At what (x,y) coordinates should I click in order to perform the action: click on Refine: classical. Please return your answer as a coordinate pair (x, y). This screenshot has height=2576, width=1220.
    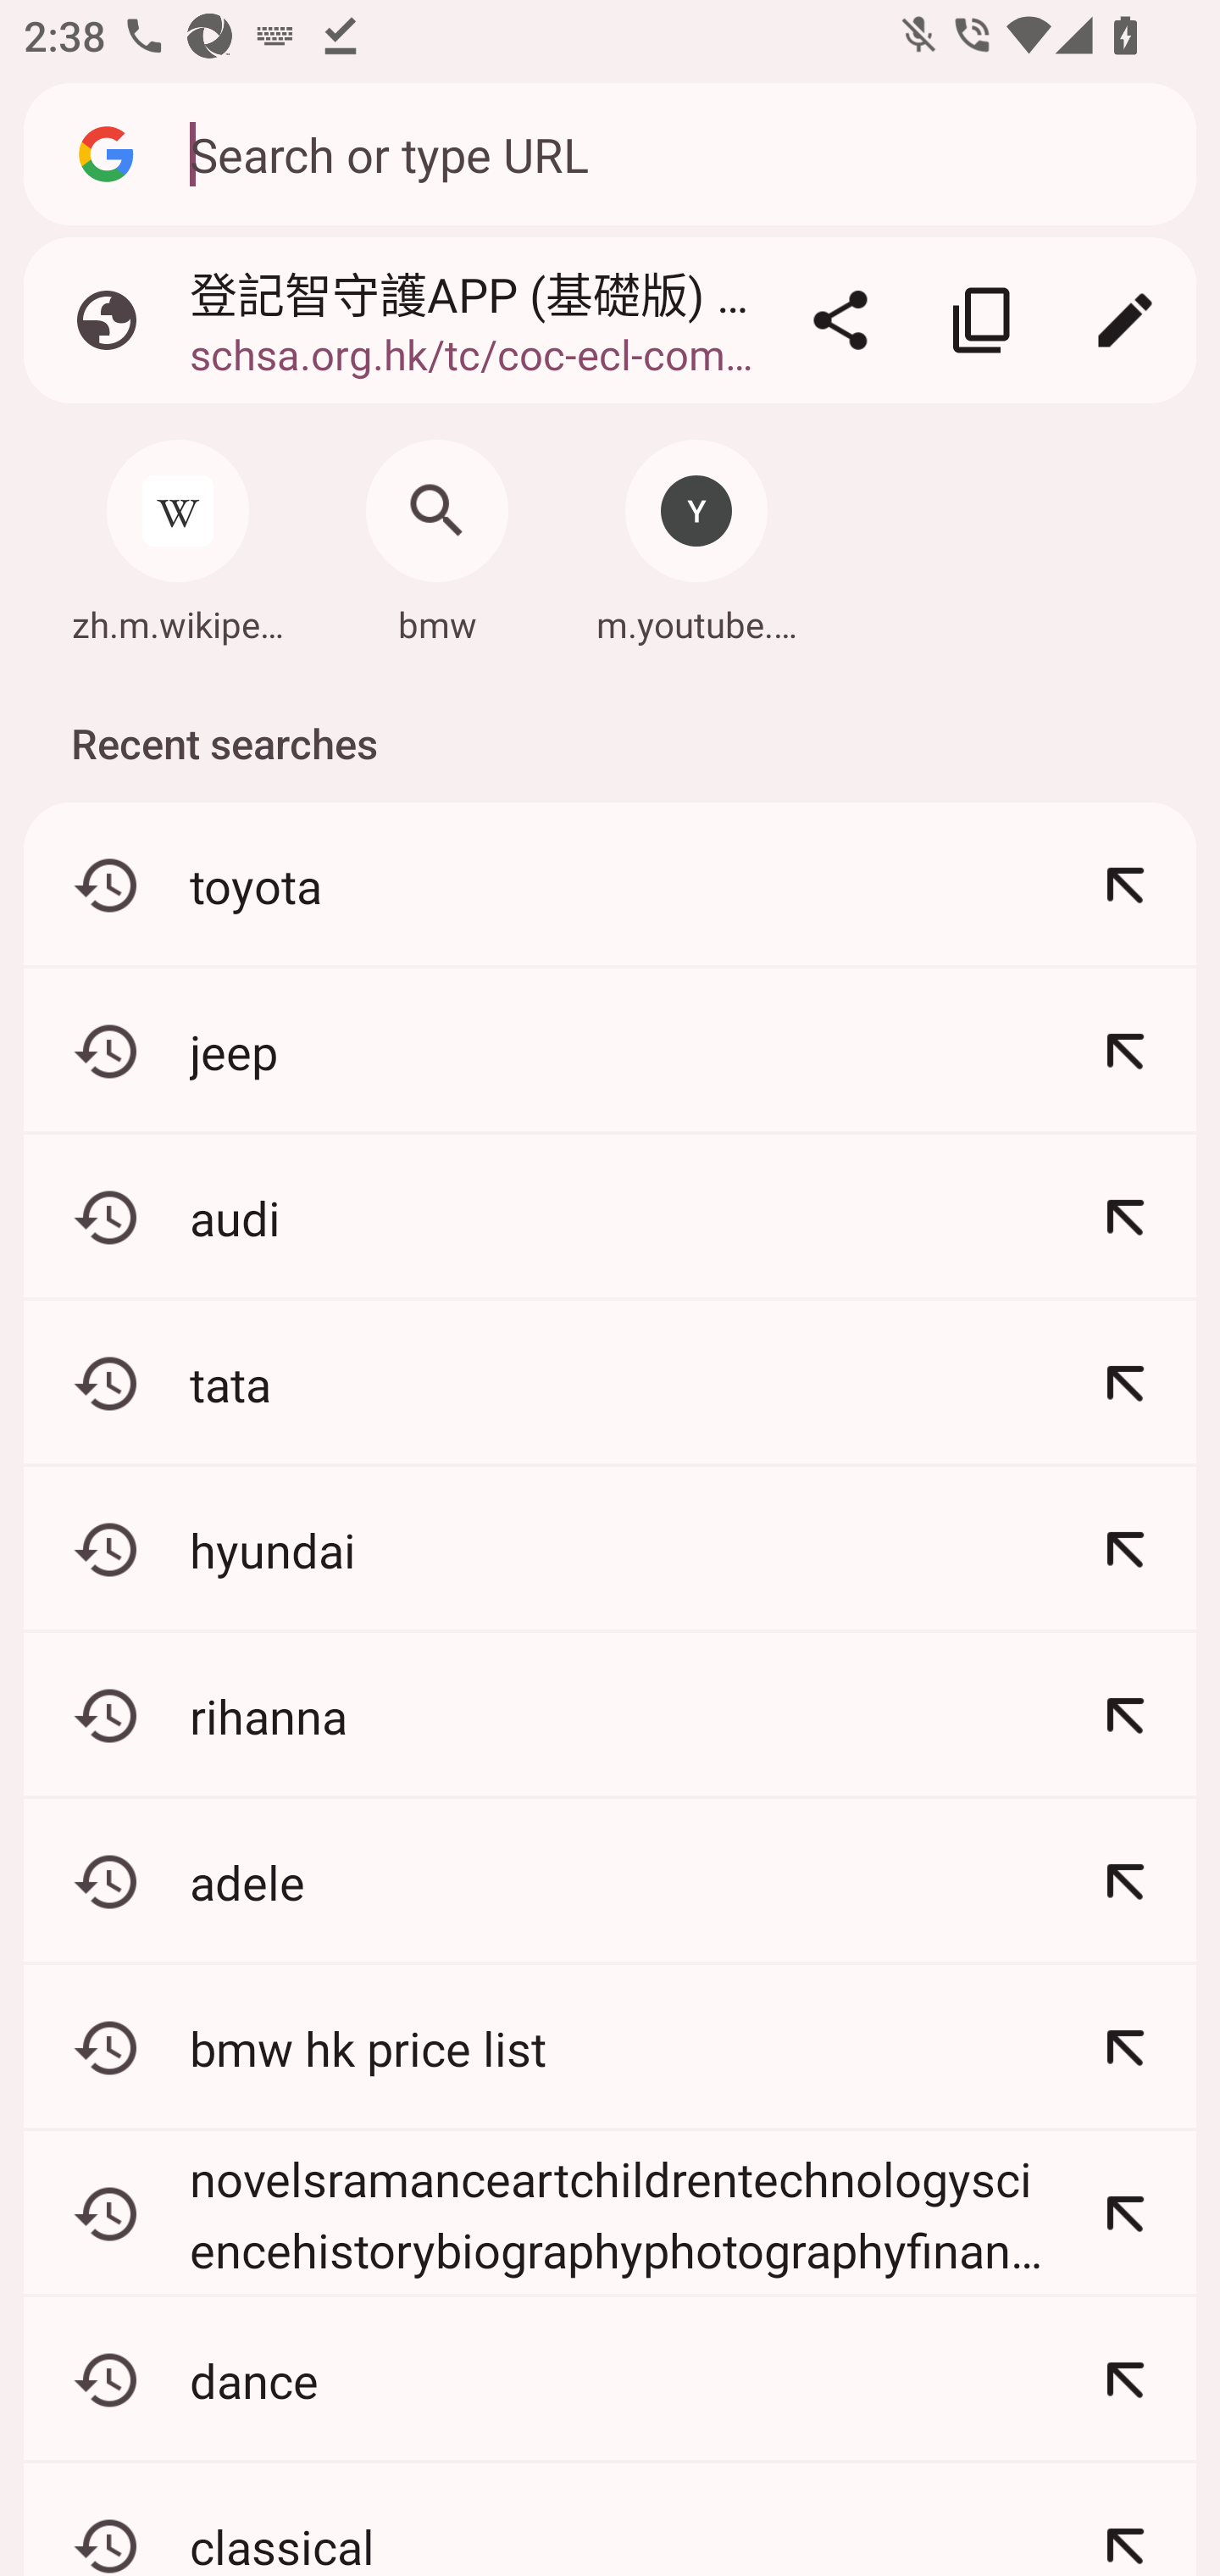
    Looking at the image, I should click on (1125, 2519).